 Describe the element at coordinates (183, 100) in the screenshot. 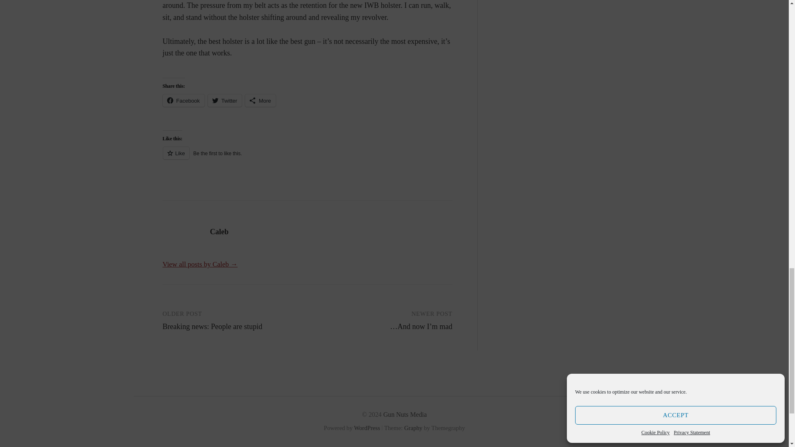

I see `Click to share on Facebook` at that location.